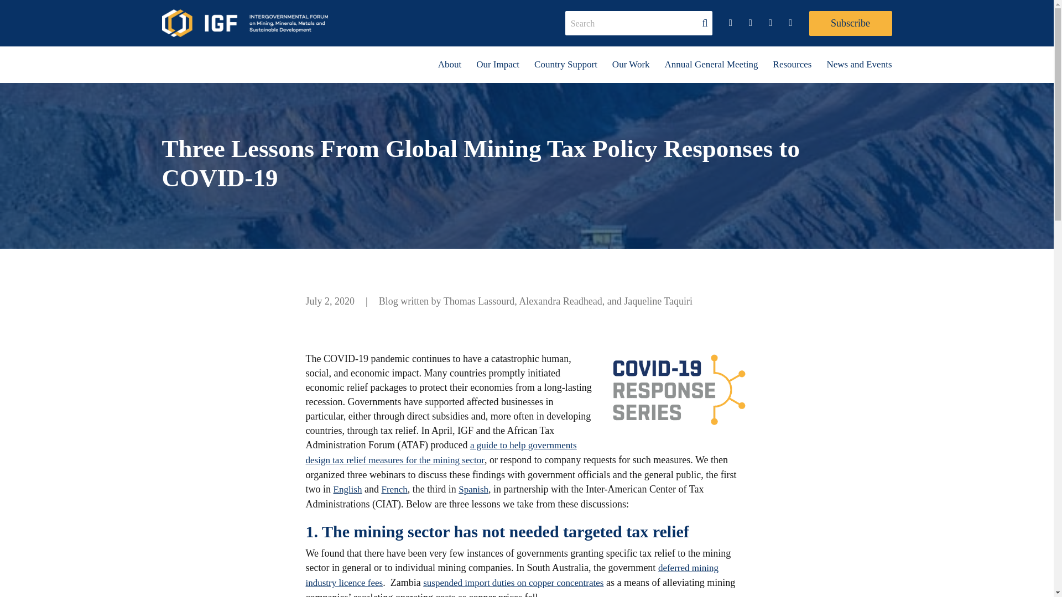  I want to click on twitter, so click(730, 23).